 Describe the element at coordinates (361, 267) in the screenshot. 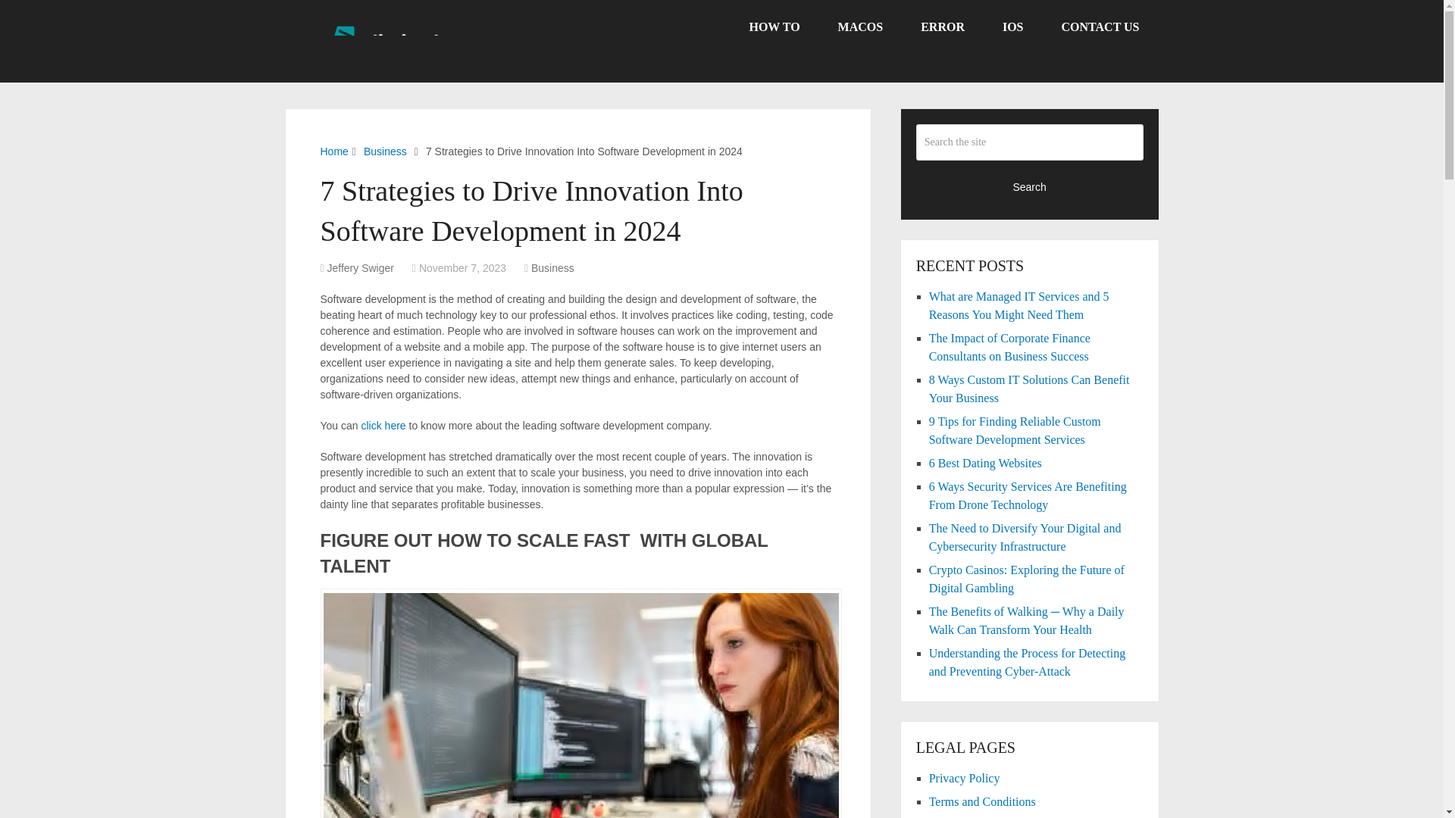

I see `Jeffery Swiger` at that location.